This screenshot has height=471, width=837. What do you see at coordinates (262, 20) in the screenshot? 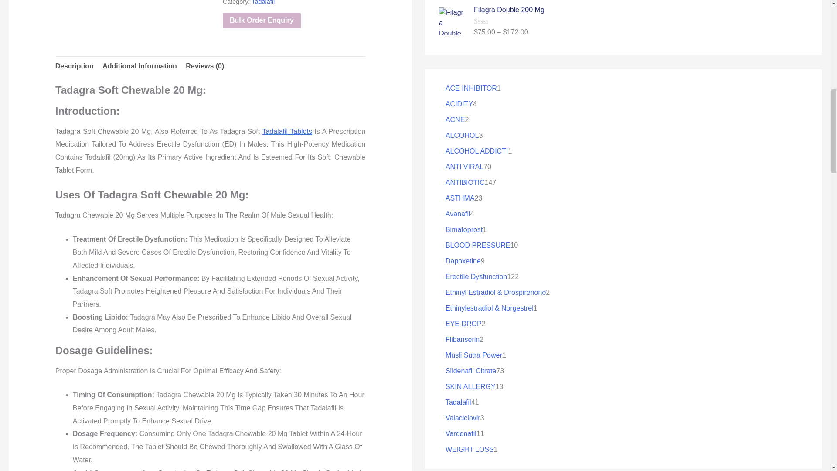
I see `Bulk Order Enquiry` at bounding box center [262, 20].